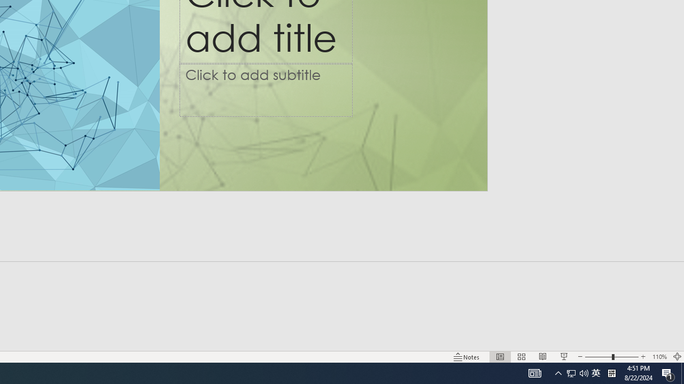 This screenshot has width=684, height=384. What do you see at coordinates (598, 356) in the screenshot?
I see `Action Center, 1 new notification` at bounding box center [598, 356].